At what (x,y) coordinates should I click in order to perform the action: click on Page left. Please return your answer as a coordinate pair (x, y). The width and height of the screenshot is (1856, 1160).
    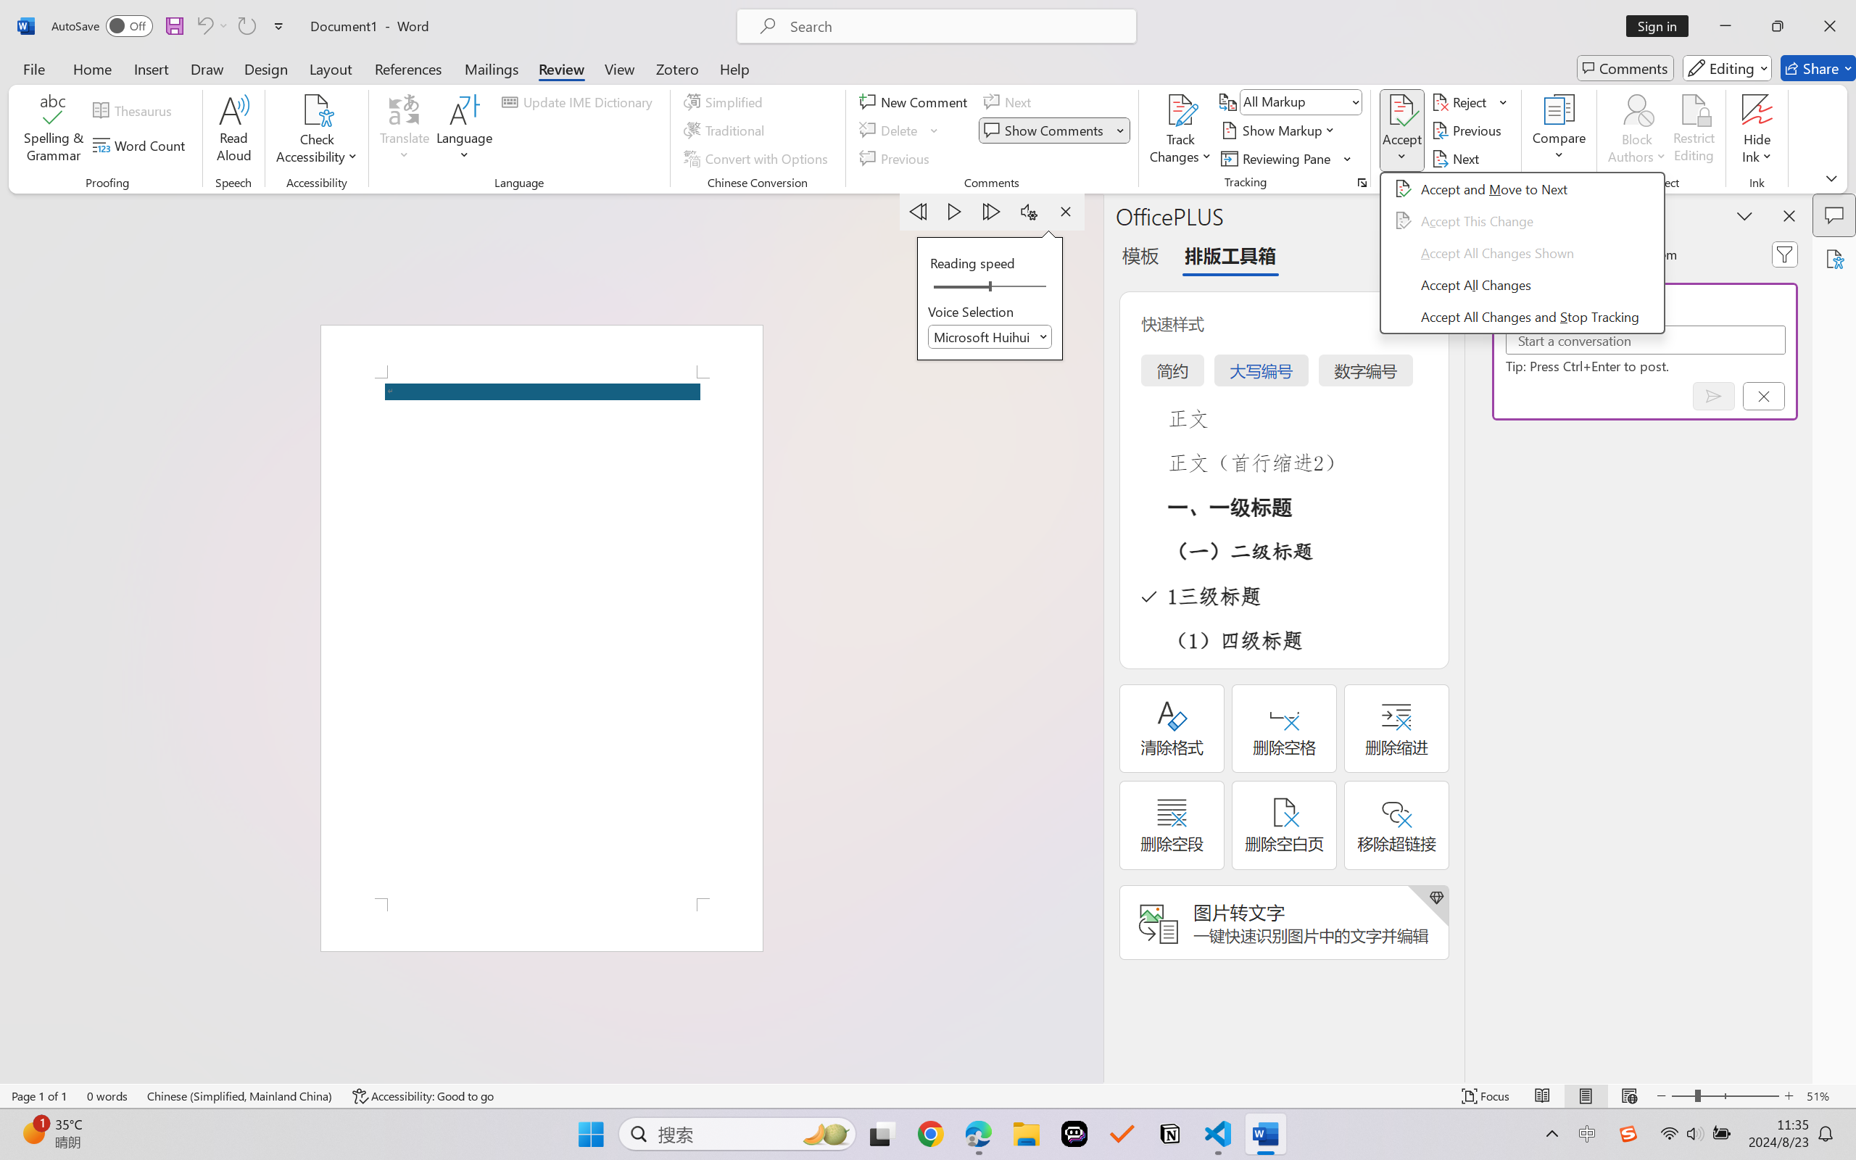
    Looking at the image, I should click on (957, 287).